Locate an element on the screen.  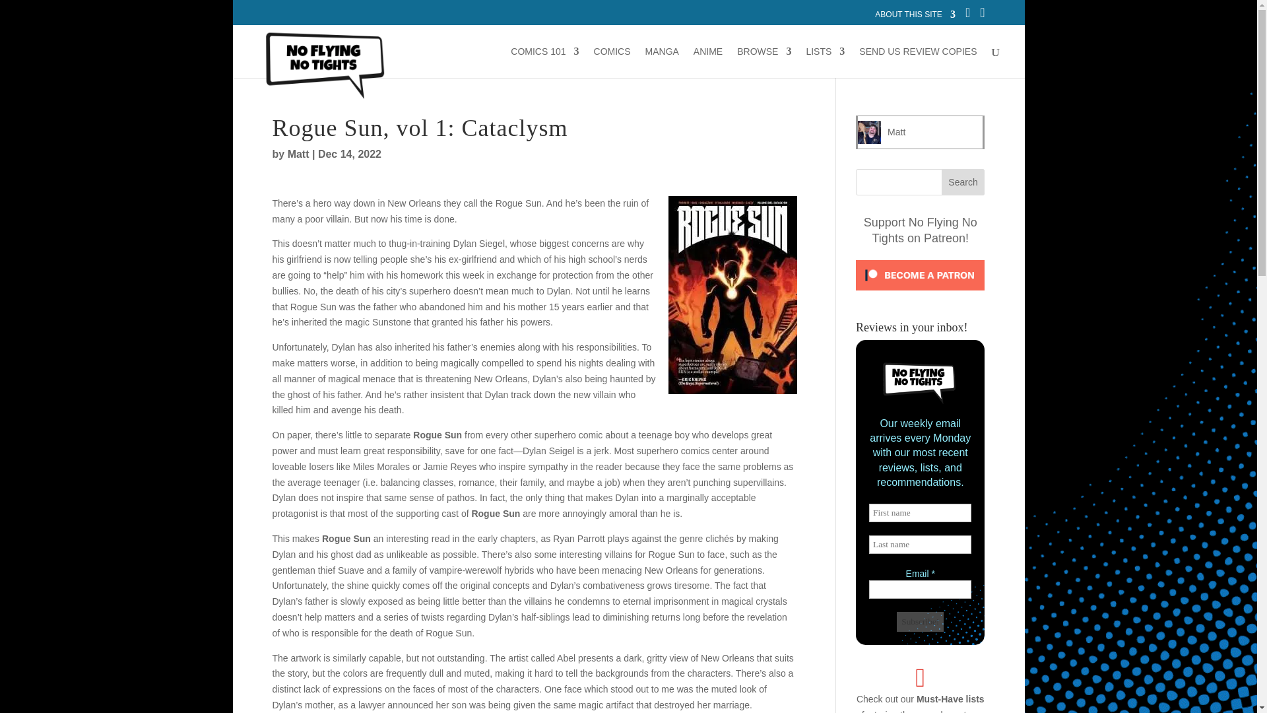
Subscribe! is located at coordinates (920, 621).